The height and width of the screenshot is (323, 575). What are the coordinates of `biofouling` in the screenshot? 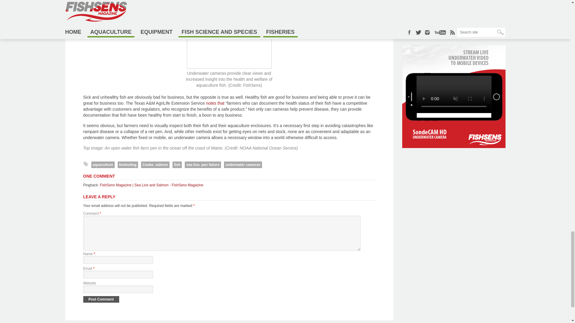 It's located at (128, 164).